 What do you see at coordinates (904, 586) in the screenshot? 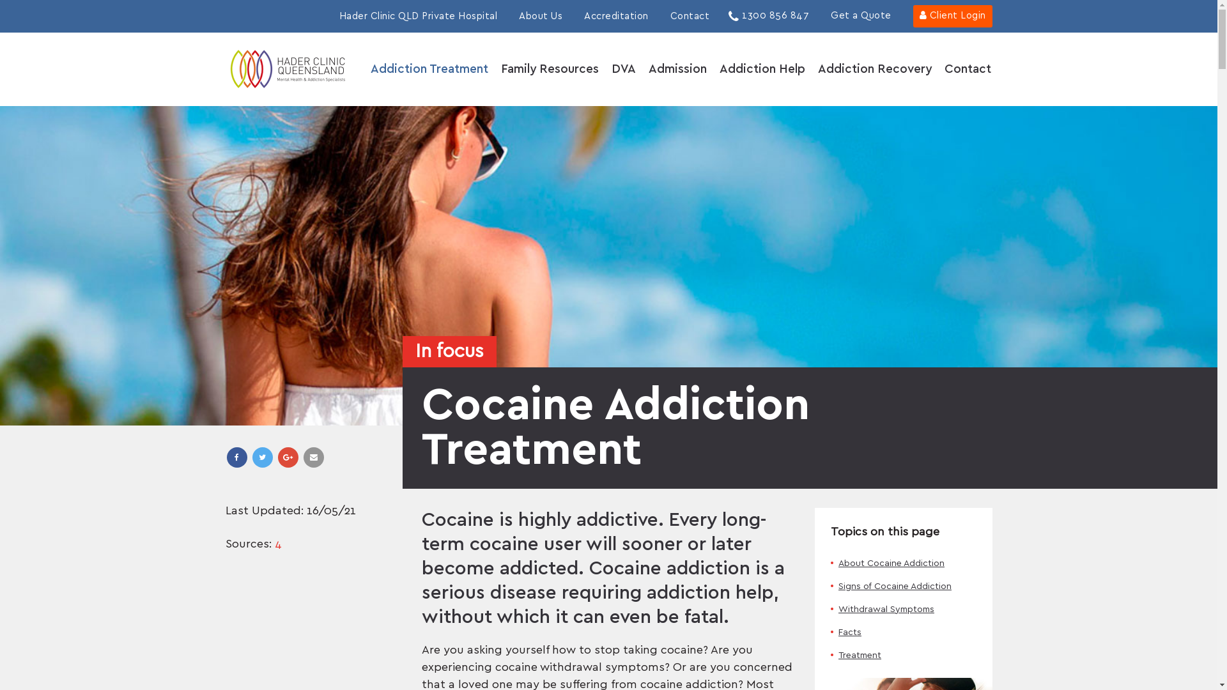
I see `Signs of Cocaine Addiction` at bounding box center [904, 586].